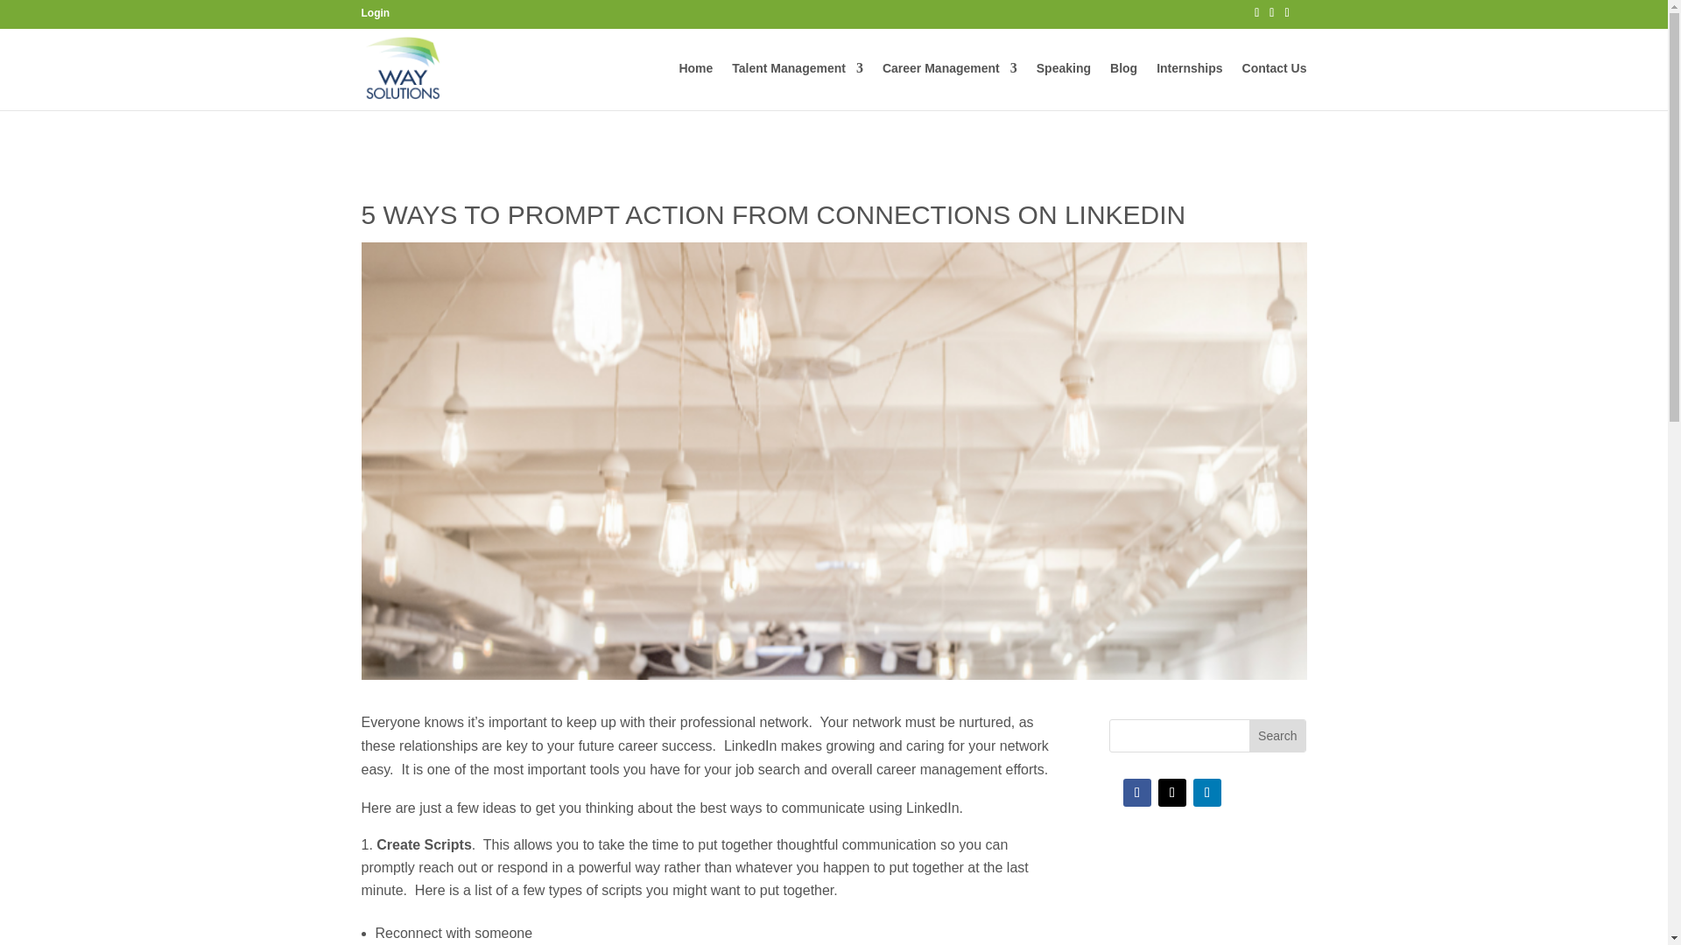 The height and width of the screenshot is (945, 1681). I want to click on Speaking, so click(1064, 86).